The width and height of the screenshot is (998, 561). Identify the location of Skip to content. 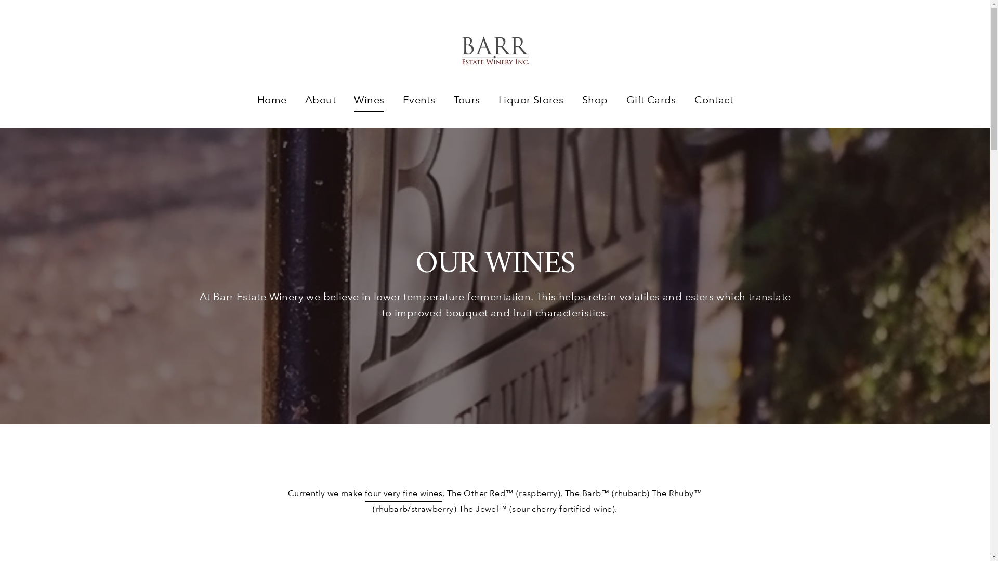
(0, 0).